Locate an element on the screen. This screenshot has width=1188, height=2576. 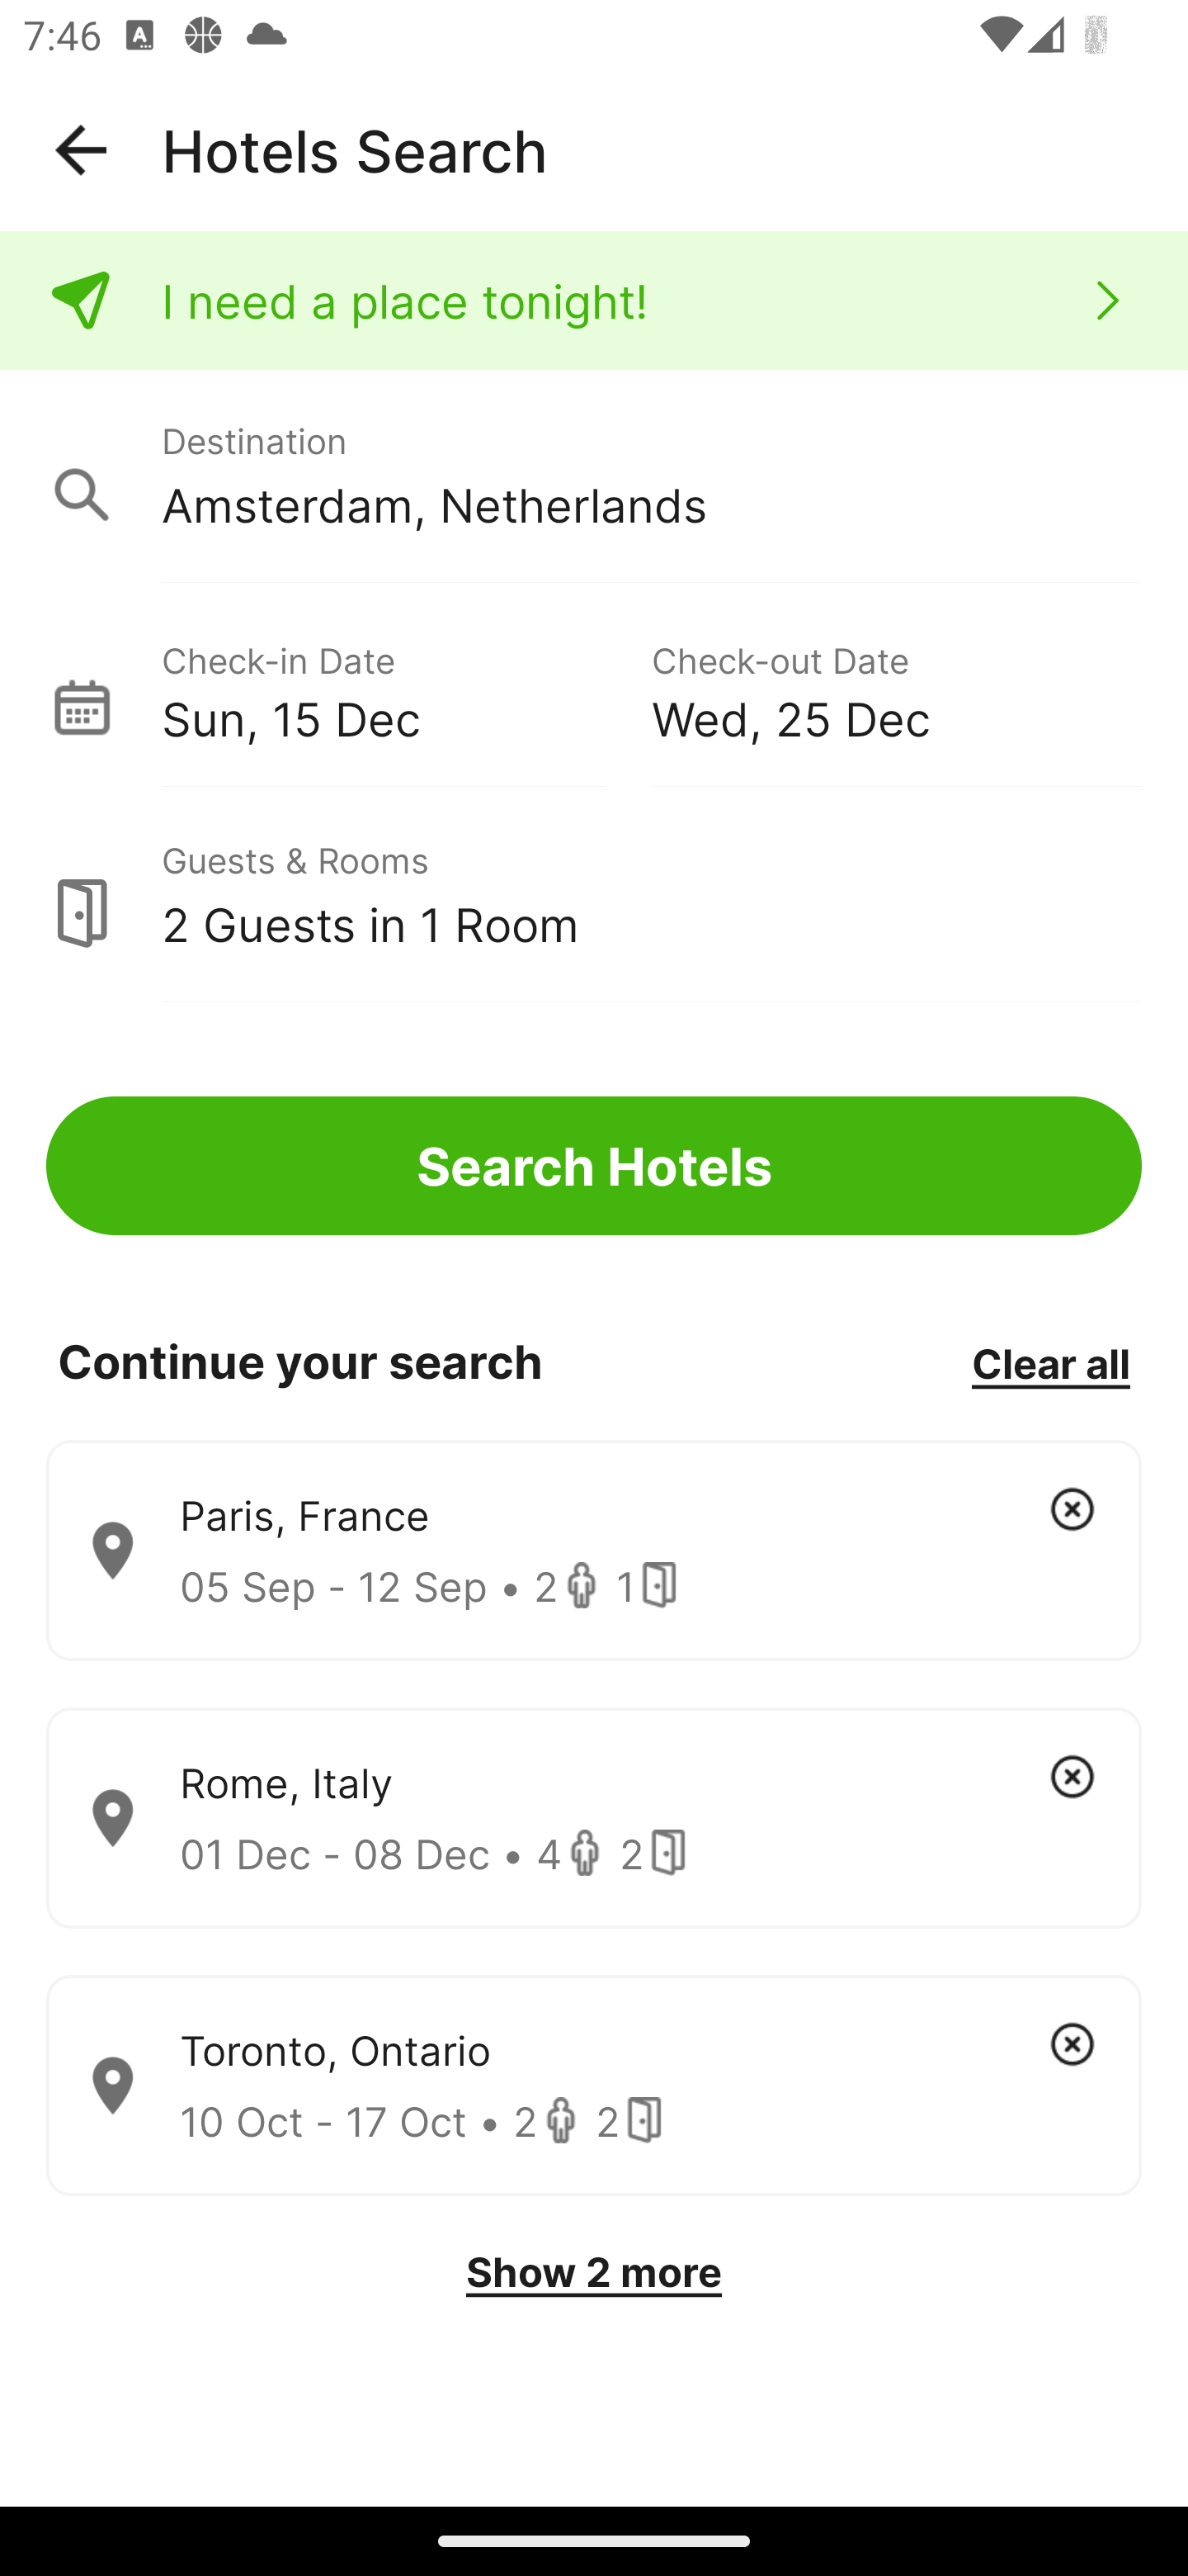
I need a place tonight! is located at coordinates (594, 301).